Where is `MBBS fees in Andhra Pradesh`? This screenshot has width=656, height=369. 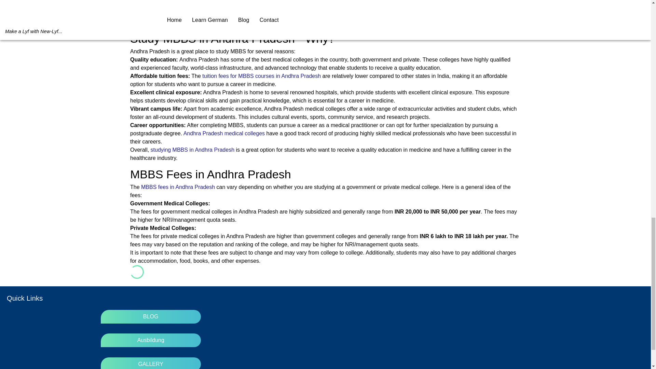
MBBS fees in Andhra Pradesh is located at coordinates (178, 187).